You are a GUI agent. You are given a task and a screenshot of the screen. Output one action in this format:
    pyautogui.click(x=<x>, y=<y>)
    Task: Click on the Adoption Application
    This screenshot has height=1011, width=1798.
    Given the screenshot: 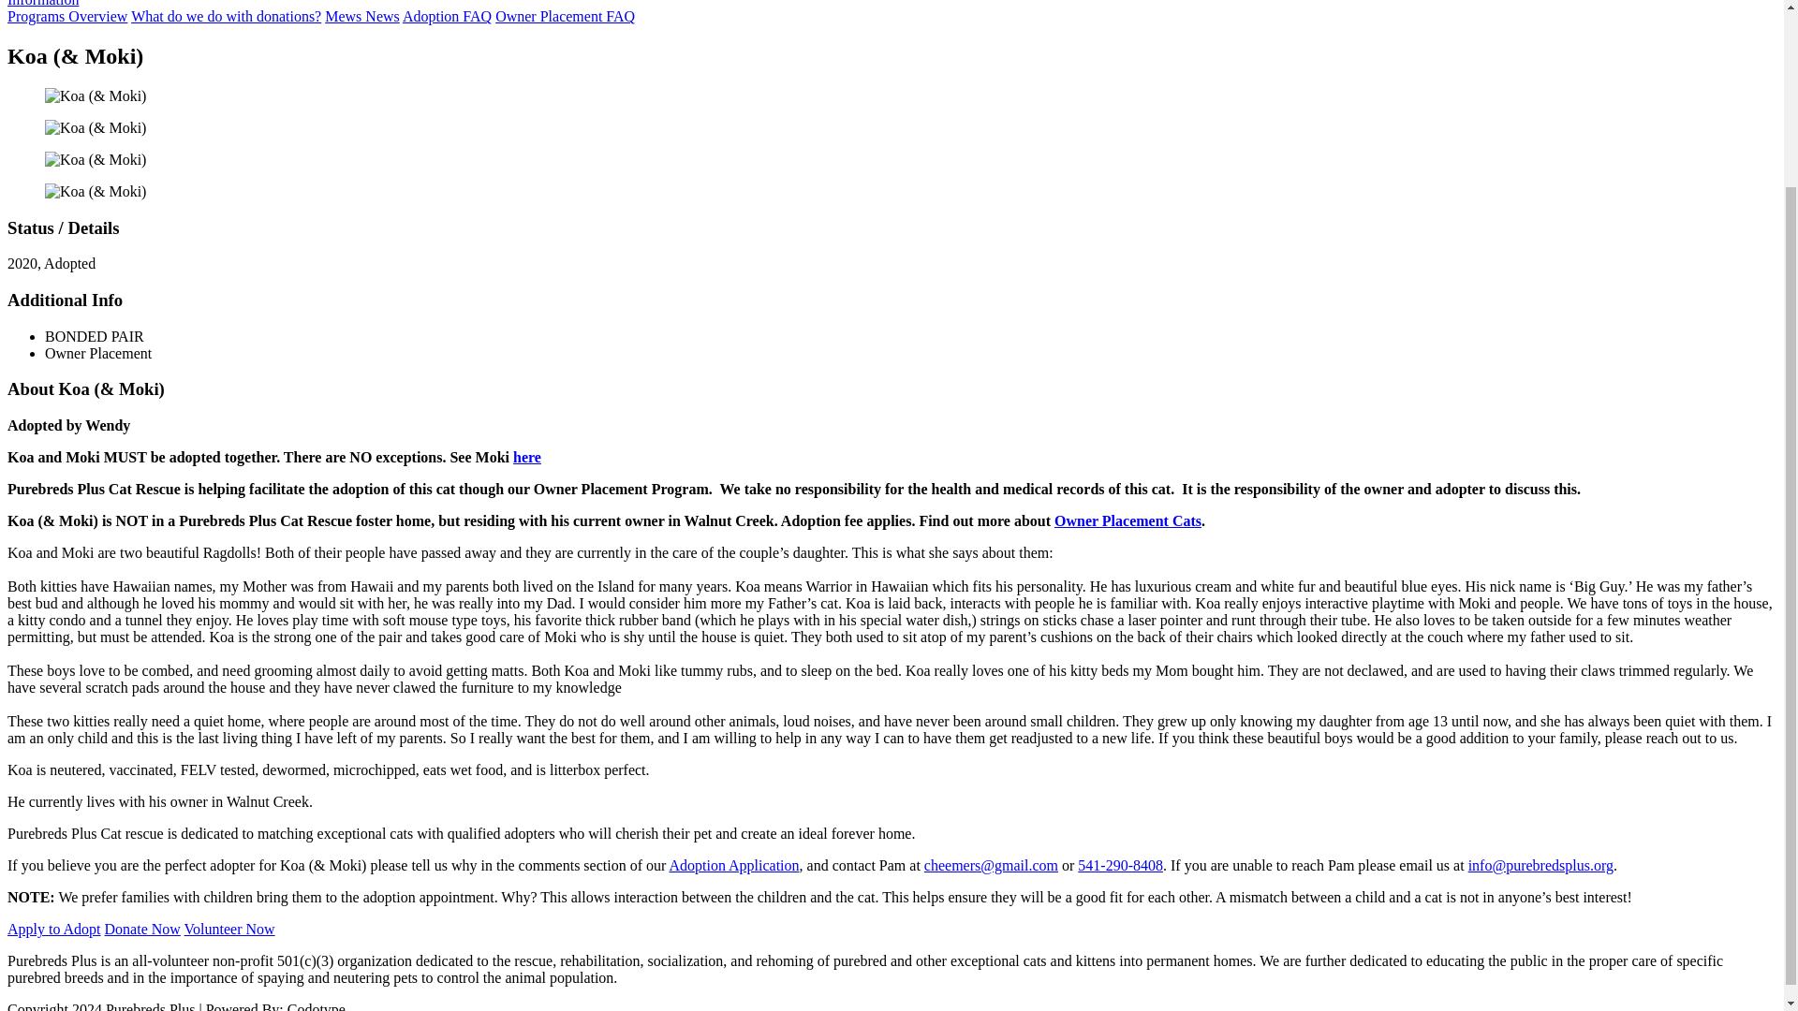 What is the action you would take?
    pyautogui.click(x=733, y=865)
    